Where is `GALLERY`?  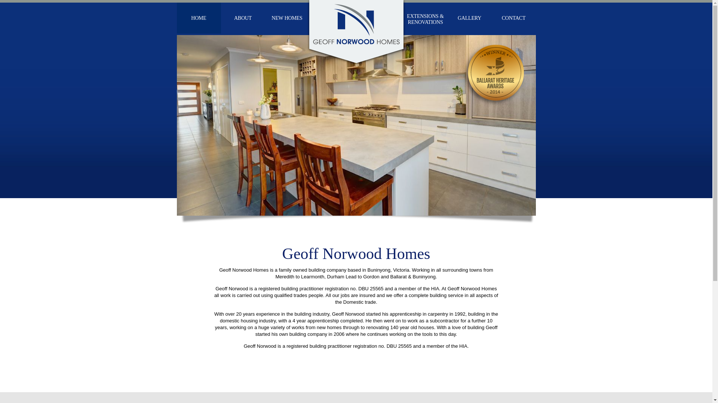 GALLERY is located at coordinates (469, 18).